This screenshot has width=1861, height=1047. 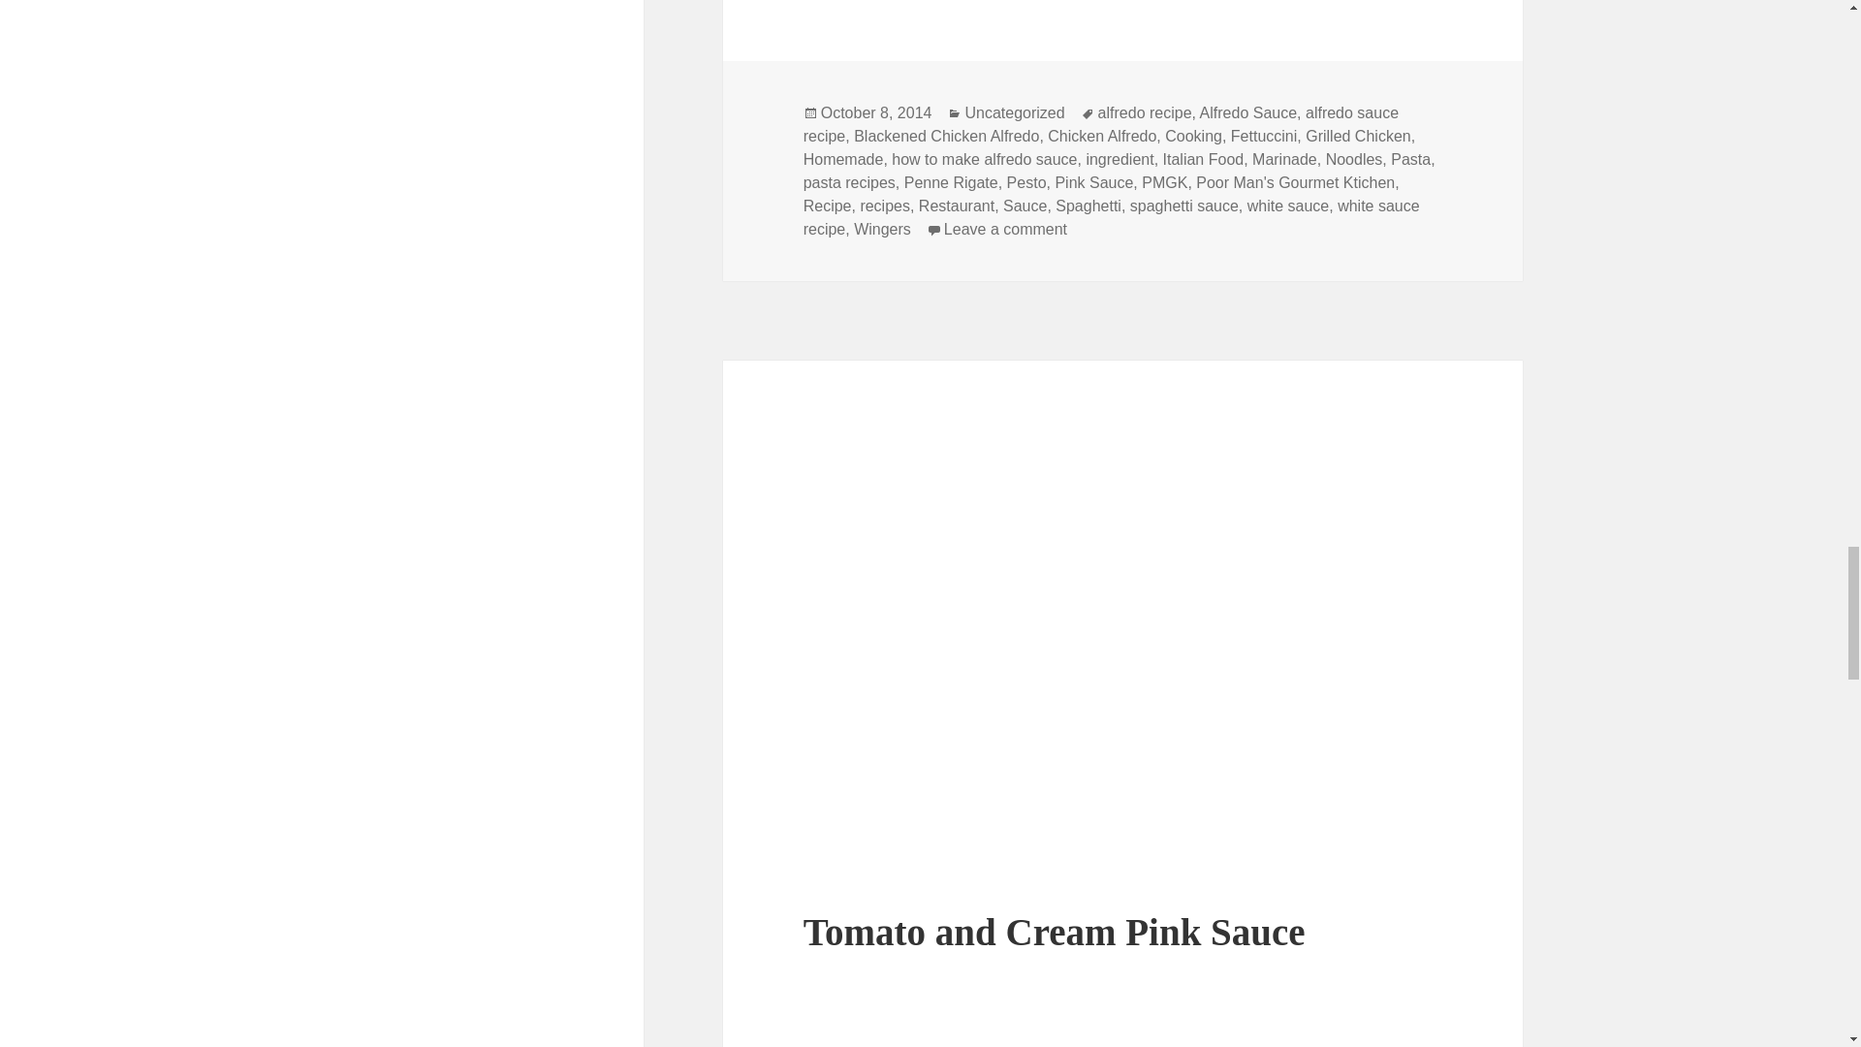 I want to click on Homemade, so click(x=843, y=159).